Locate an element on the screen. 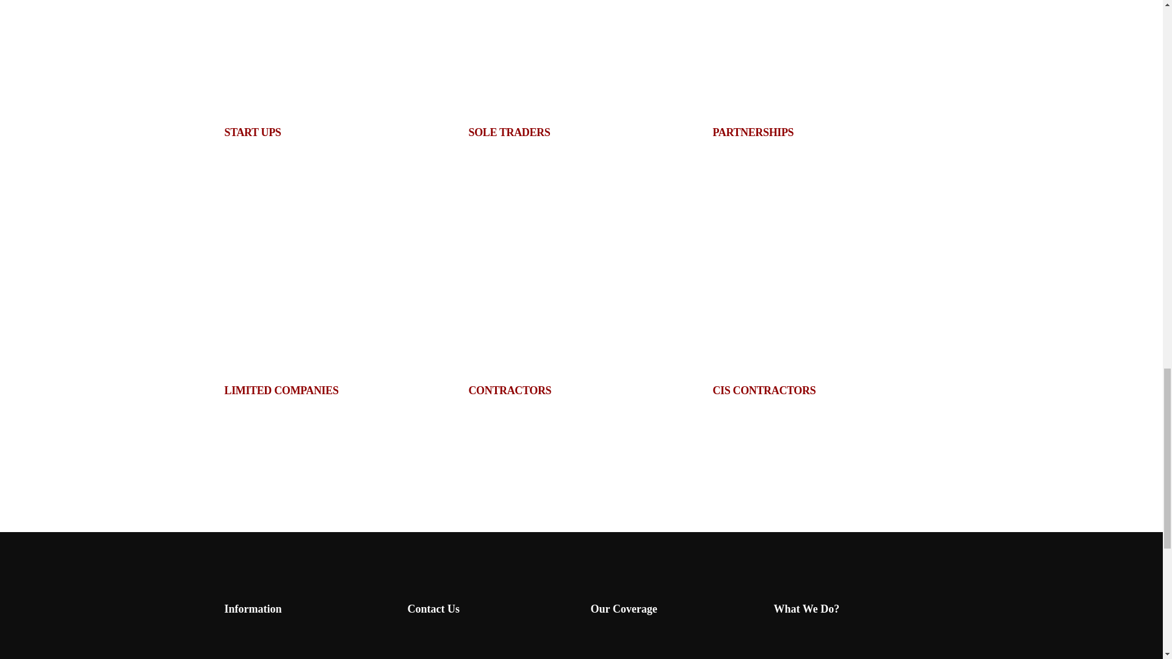 Image resolution: width=1172 pixels, height=659 pixels. SOLE TRADERS is located at coordinates (508, 132).